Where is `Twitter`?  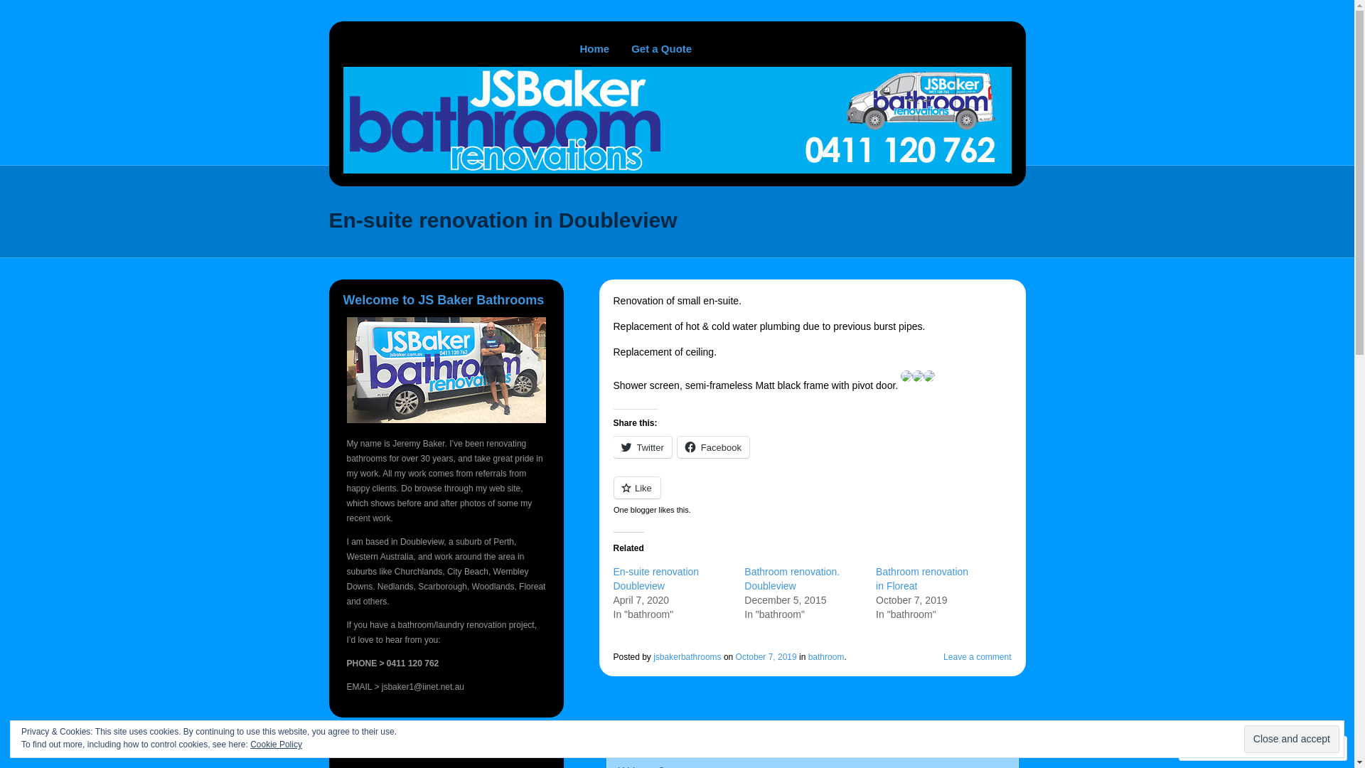
Twitter is located at coordinates (642, 447).